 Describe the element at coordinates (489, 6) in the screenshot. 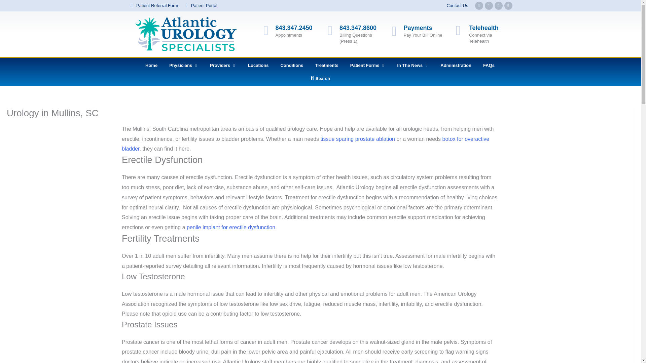

I see `Twitter` at that location.